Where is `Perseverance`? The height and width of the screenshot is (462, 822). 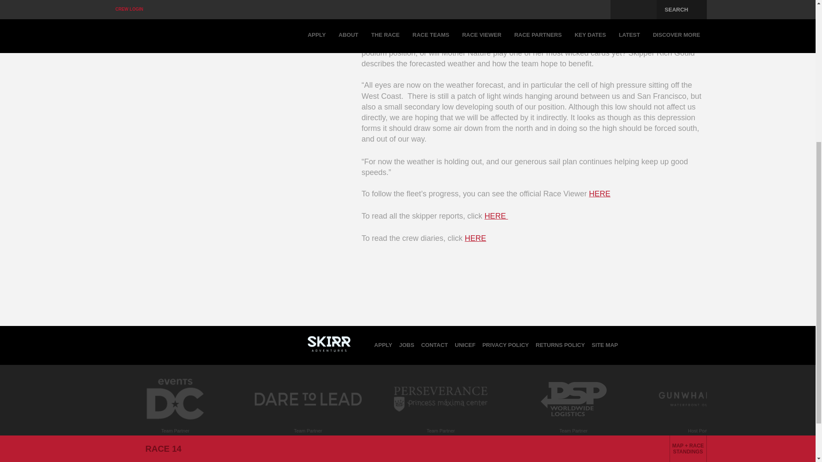
Perseverance is located at coordinates (440, 424).